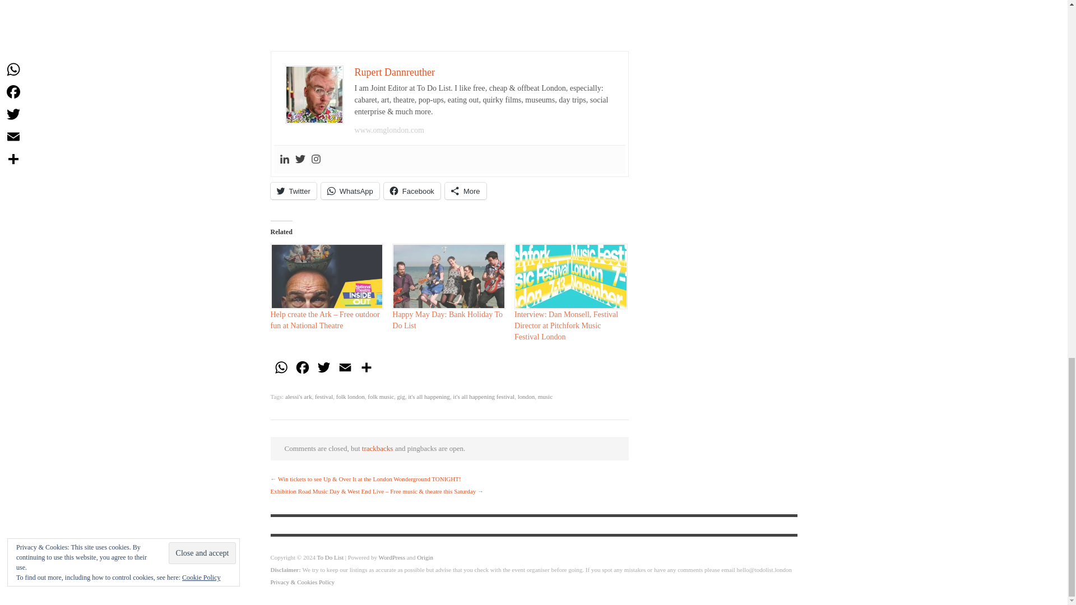 The width and height of the screenshot is (1076, 605). Describe the element at coordinates (293, 191) in the screenshot. I see `Twitter` at that location.